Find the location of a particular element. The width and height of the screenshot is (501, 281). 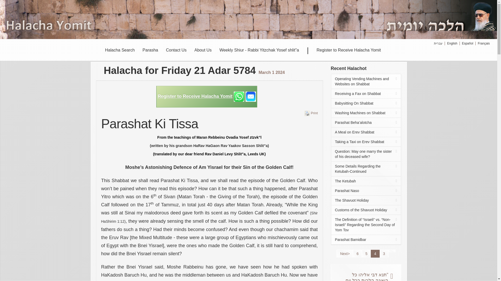

Contact Us is located at coordinates (176, 50).